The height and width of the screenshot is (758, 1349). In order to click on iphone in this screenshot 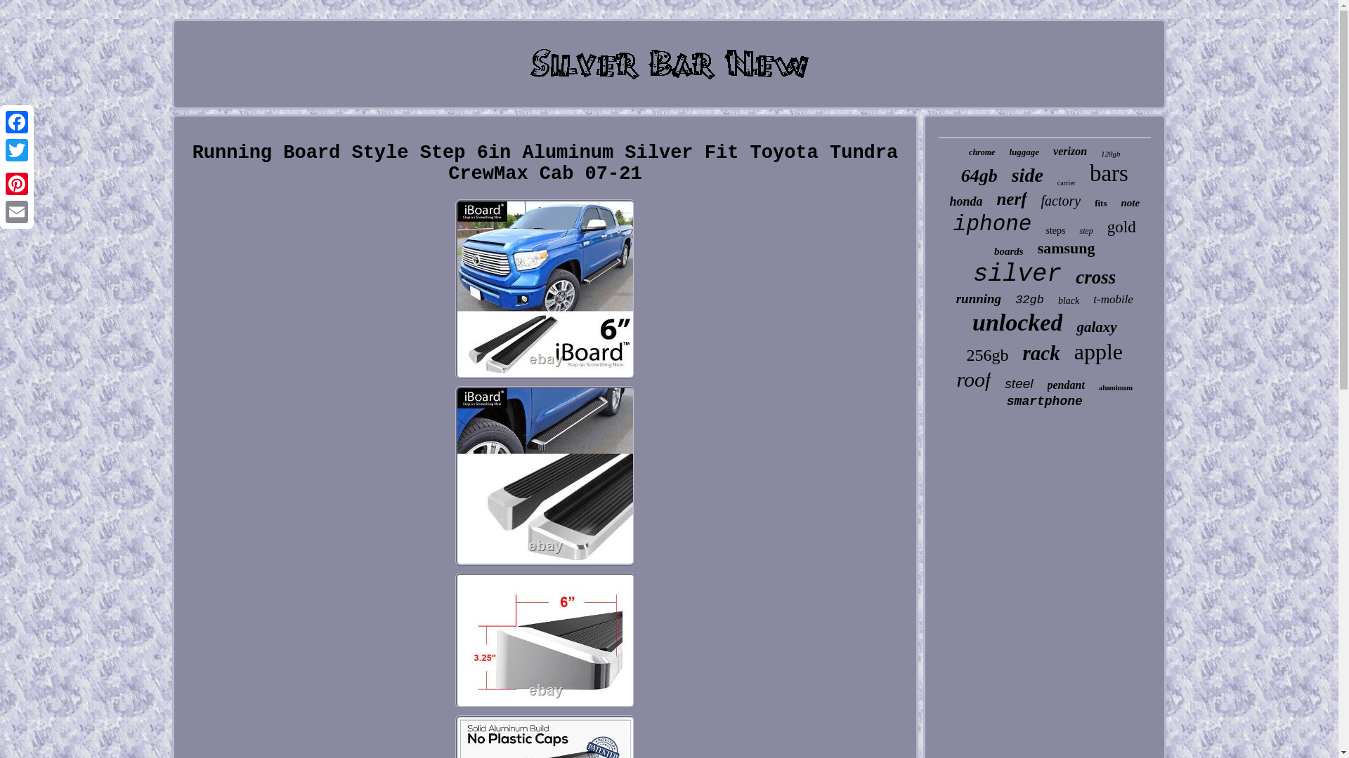, I will do `click(992, 224)`.